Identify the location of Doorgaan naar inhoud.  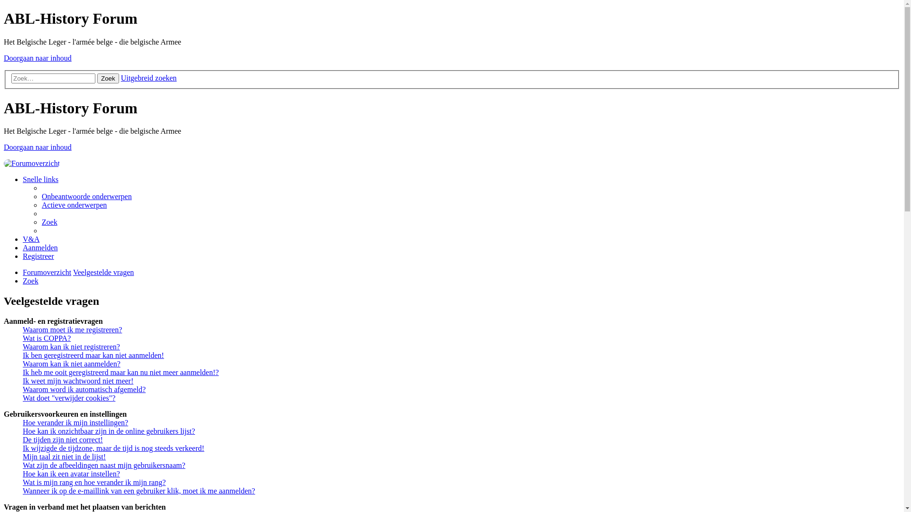
(38, 147).